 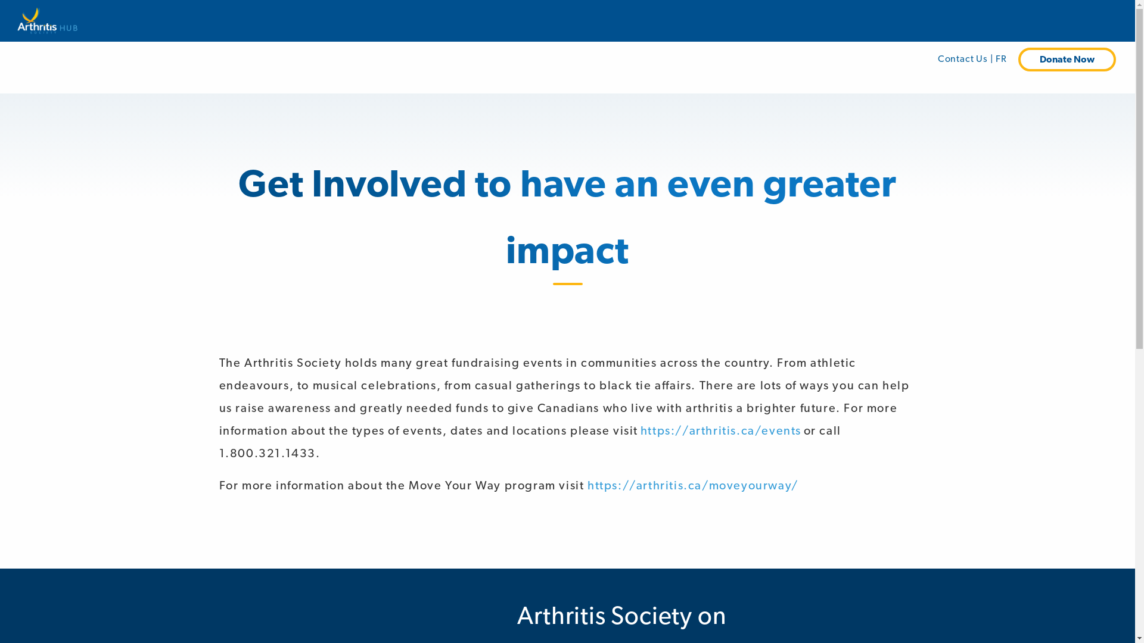 What do you see at coordinates (1001, 58) in the screenshot?
I see `FR` at bounding box center [1001, 58].